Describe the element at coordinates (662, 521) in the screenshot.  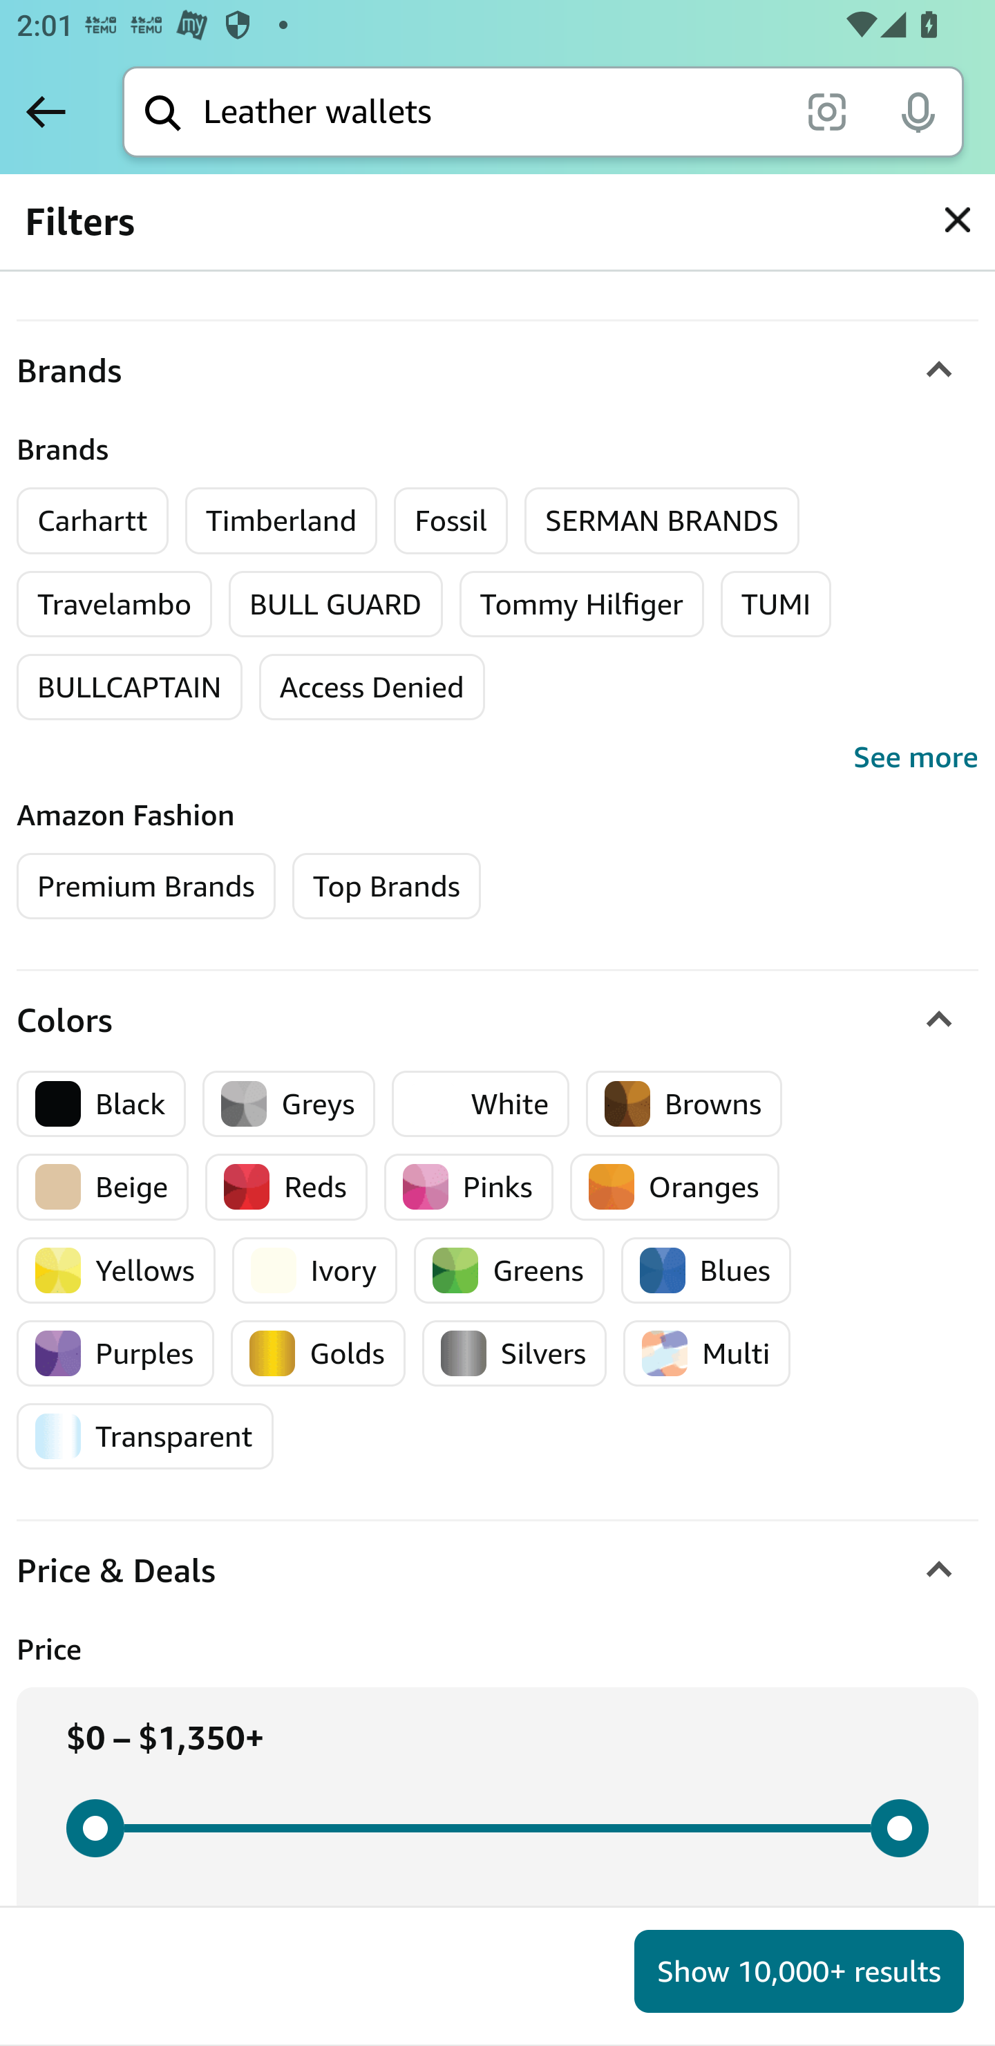
I see `SERMAN BRANDS` at that location.